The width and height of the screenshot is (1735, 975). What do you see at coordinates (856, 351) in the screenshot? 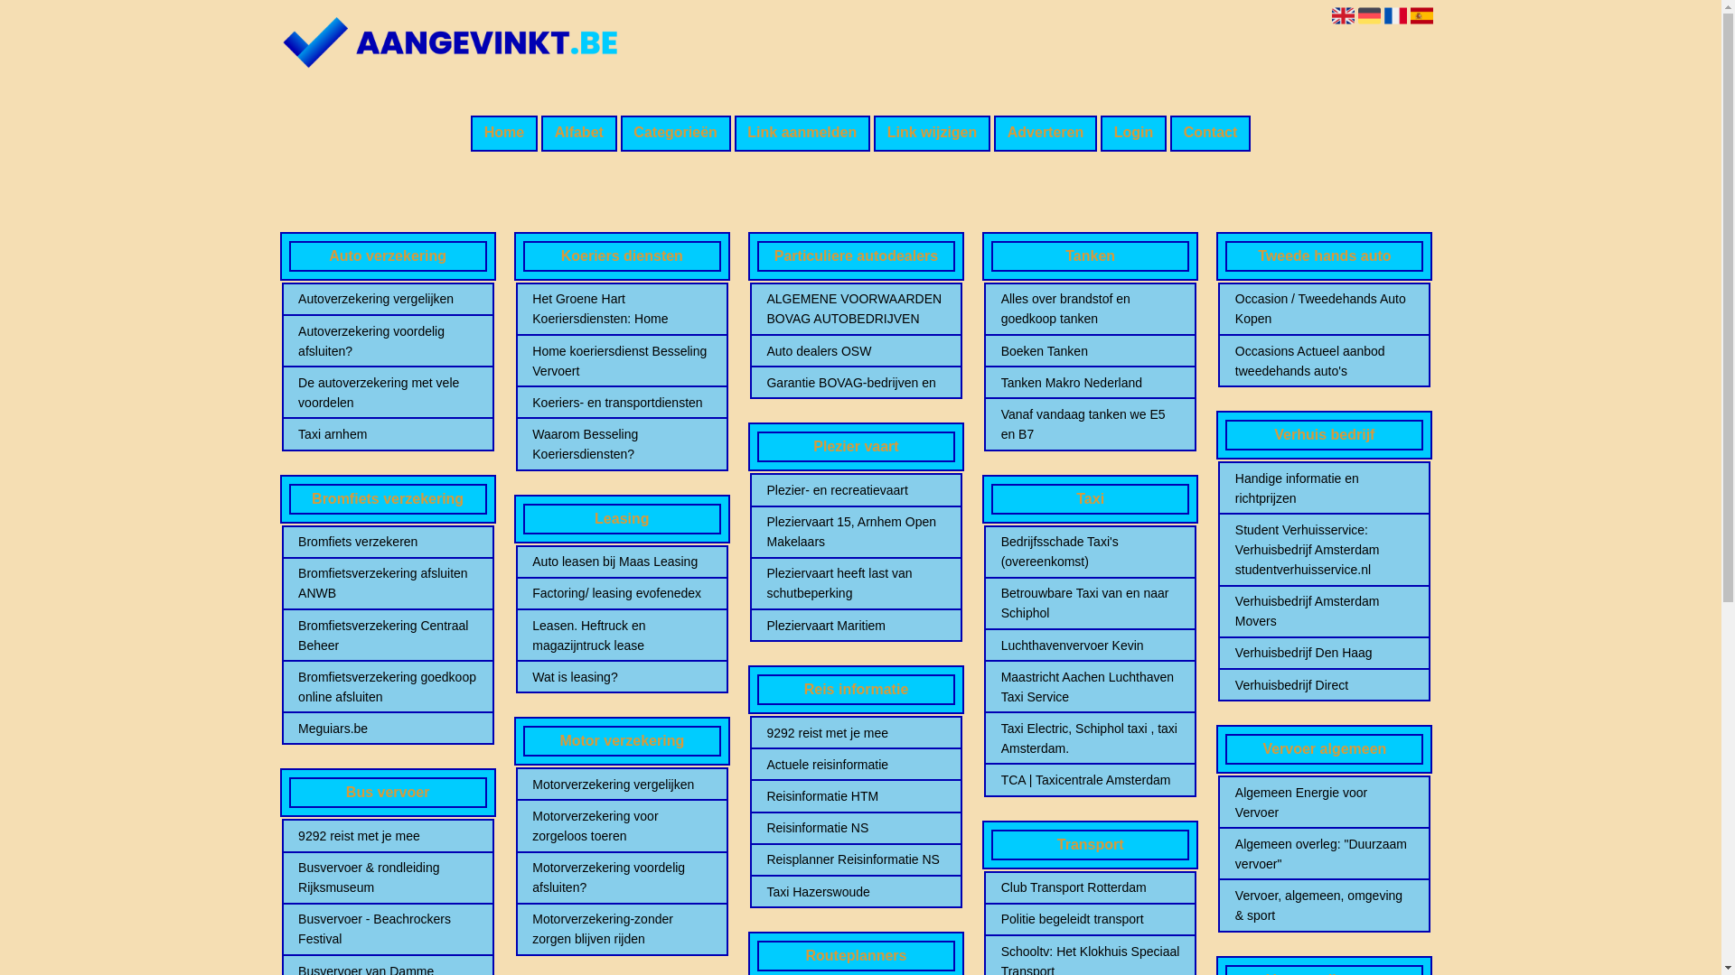
I see `Auto dealers OSW` at bounding box center [856, 351].